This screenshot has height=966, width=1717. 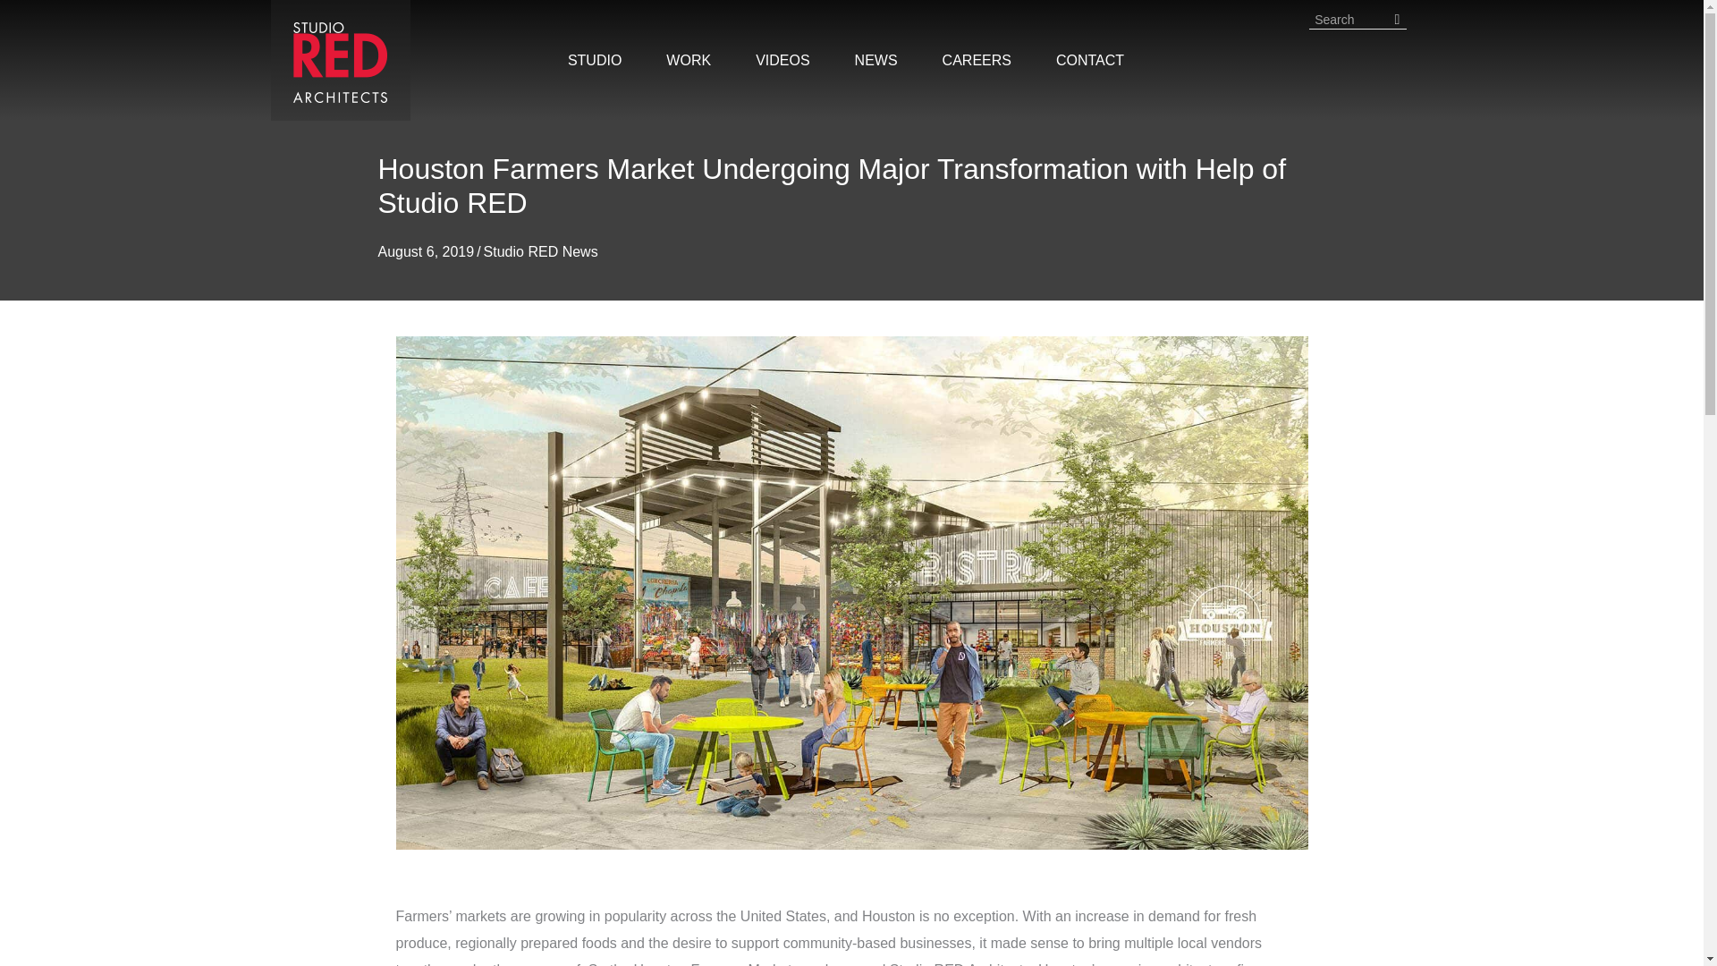 I want to click on CAREERS, so click(x=977, y=61).